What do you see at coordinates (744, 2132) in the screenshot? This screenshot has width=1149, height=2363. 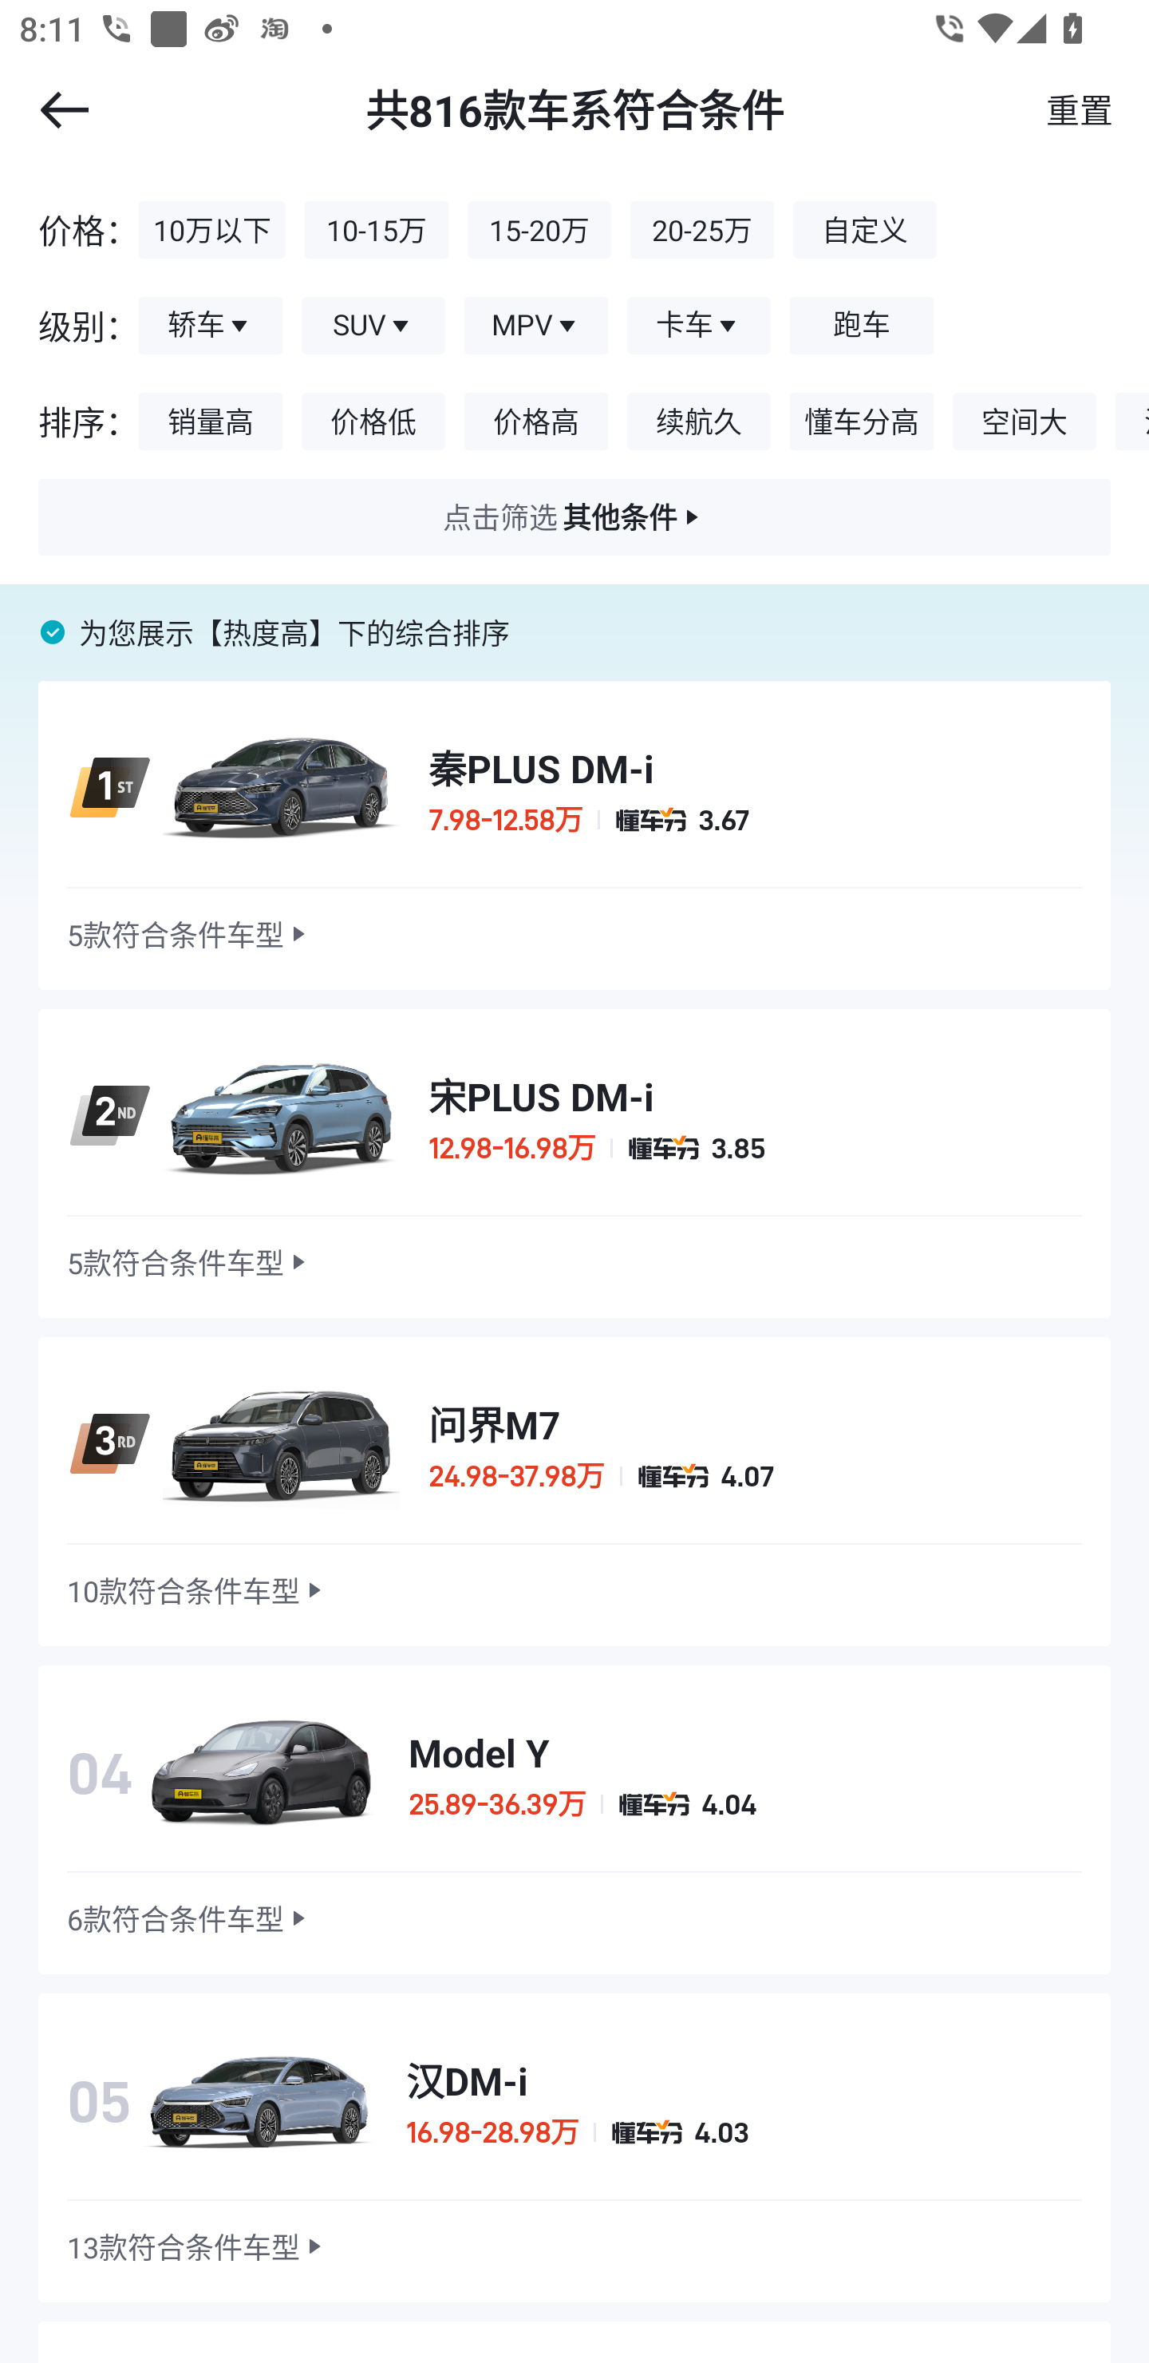 I see `16.98-28.98万 4.03` at bounding box center [744, 2132].